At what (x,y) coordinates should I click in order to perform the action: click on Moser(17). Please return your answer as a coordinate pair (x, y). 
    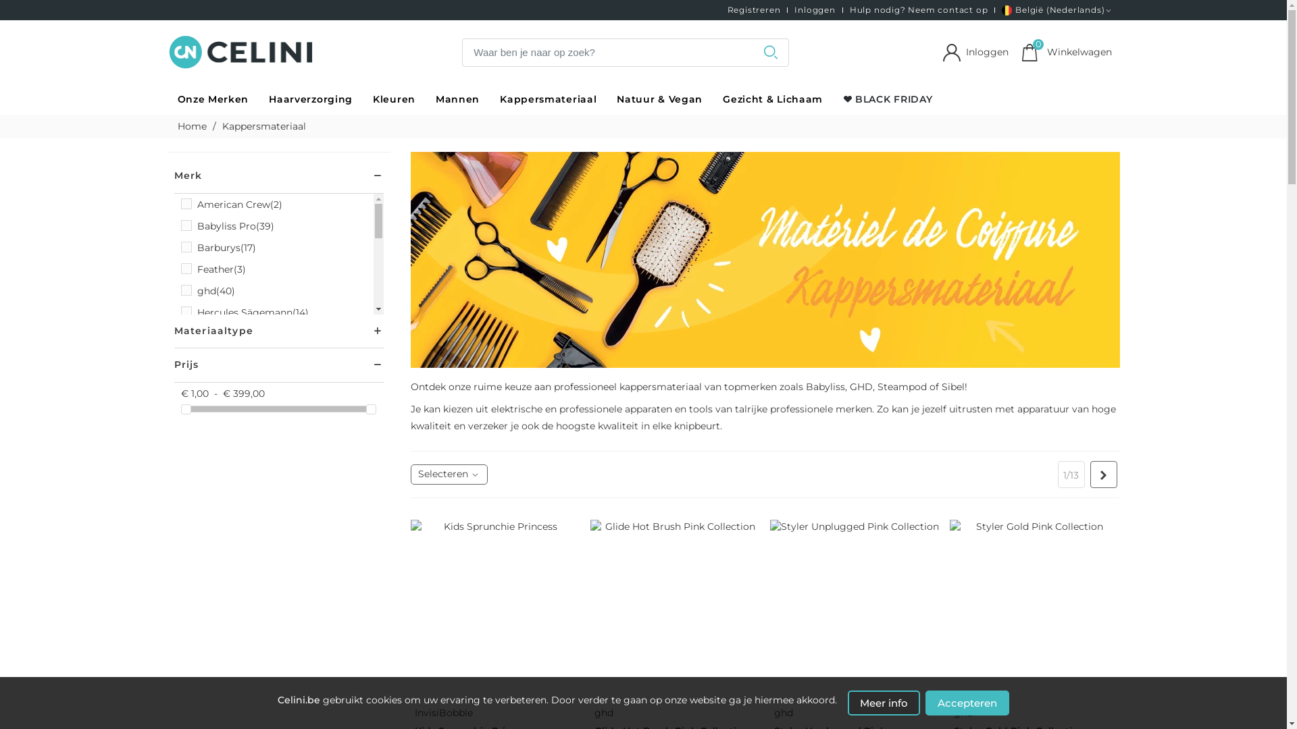
    Looking at the image, I should click on (220, 377).